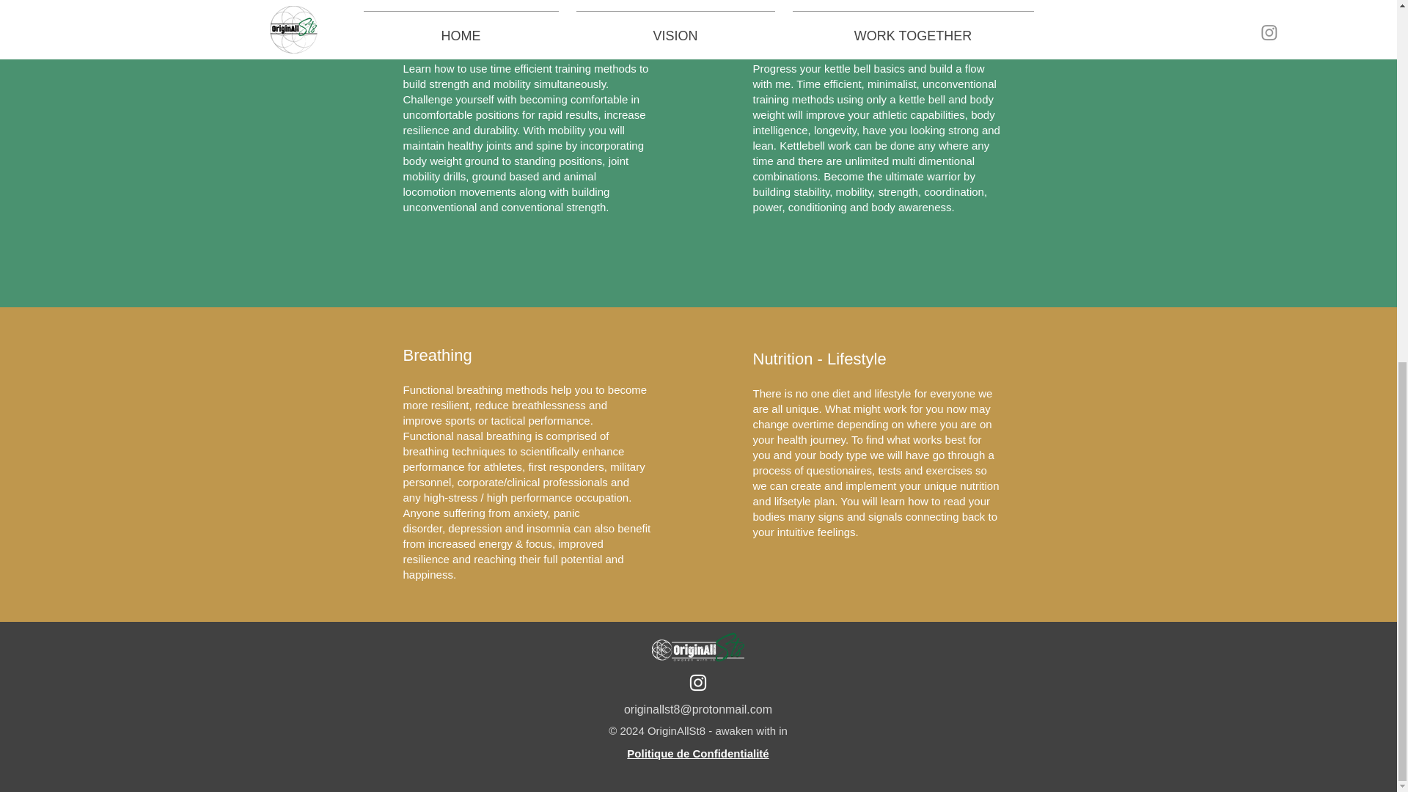 The height and width of the screenshot is (792, 1408). I want to click on depression, so click(474, 528).